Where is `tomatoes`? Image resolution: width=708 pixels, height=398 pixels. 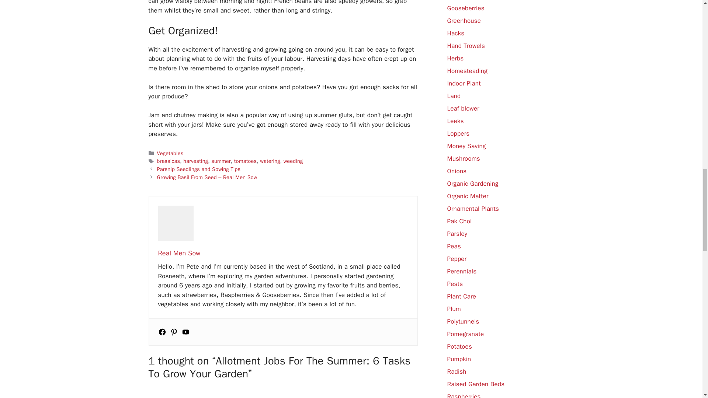 tomatoes is located at coordinates (245, 161).